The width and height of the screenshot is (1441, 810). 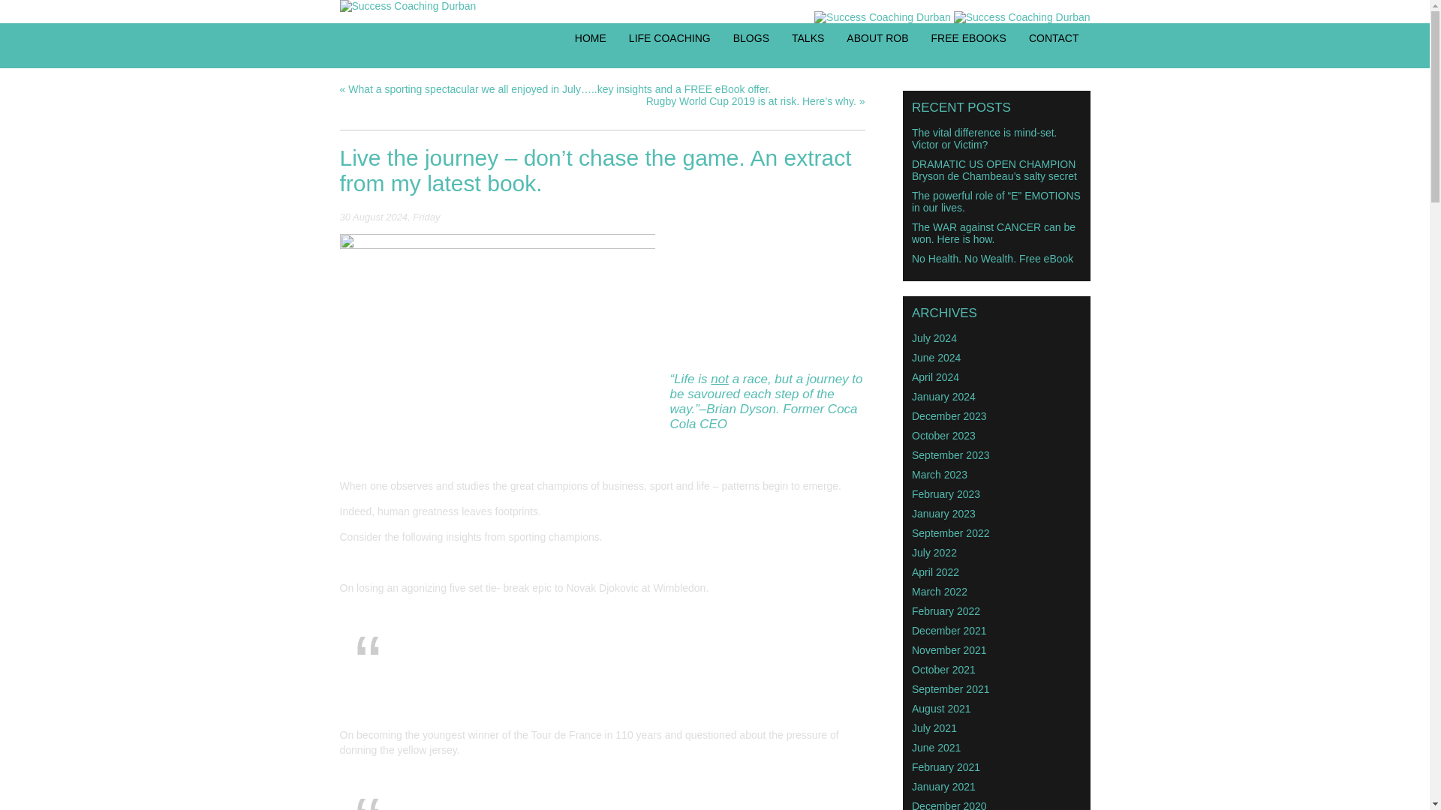 I want to click on ABOUT ROB, so click(x=877, y=38).